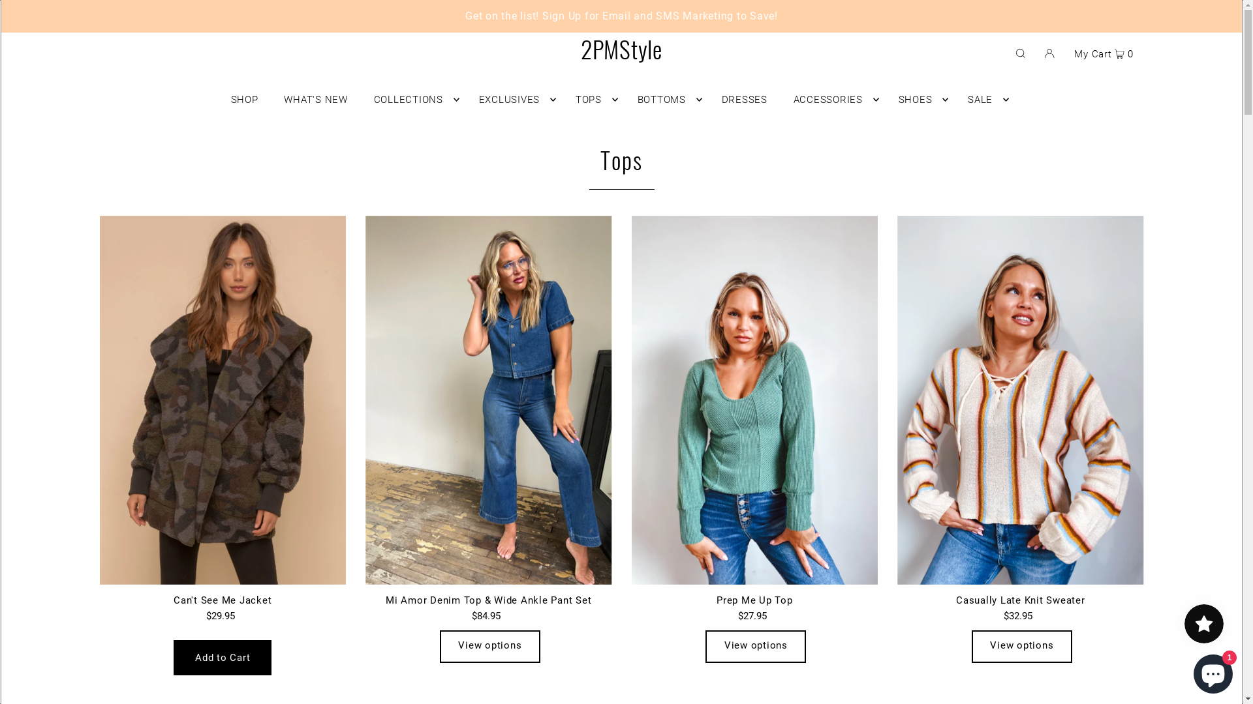 Image resolution: width=1253 pixels, height=704 pixels. What do you see at coordinates (414, 100) in the screenshot?
I see `COLLECTIONS` at bounding box center [414, 100].